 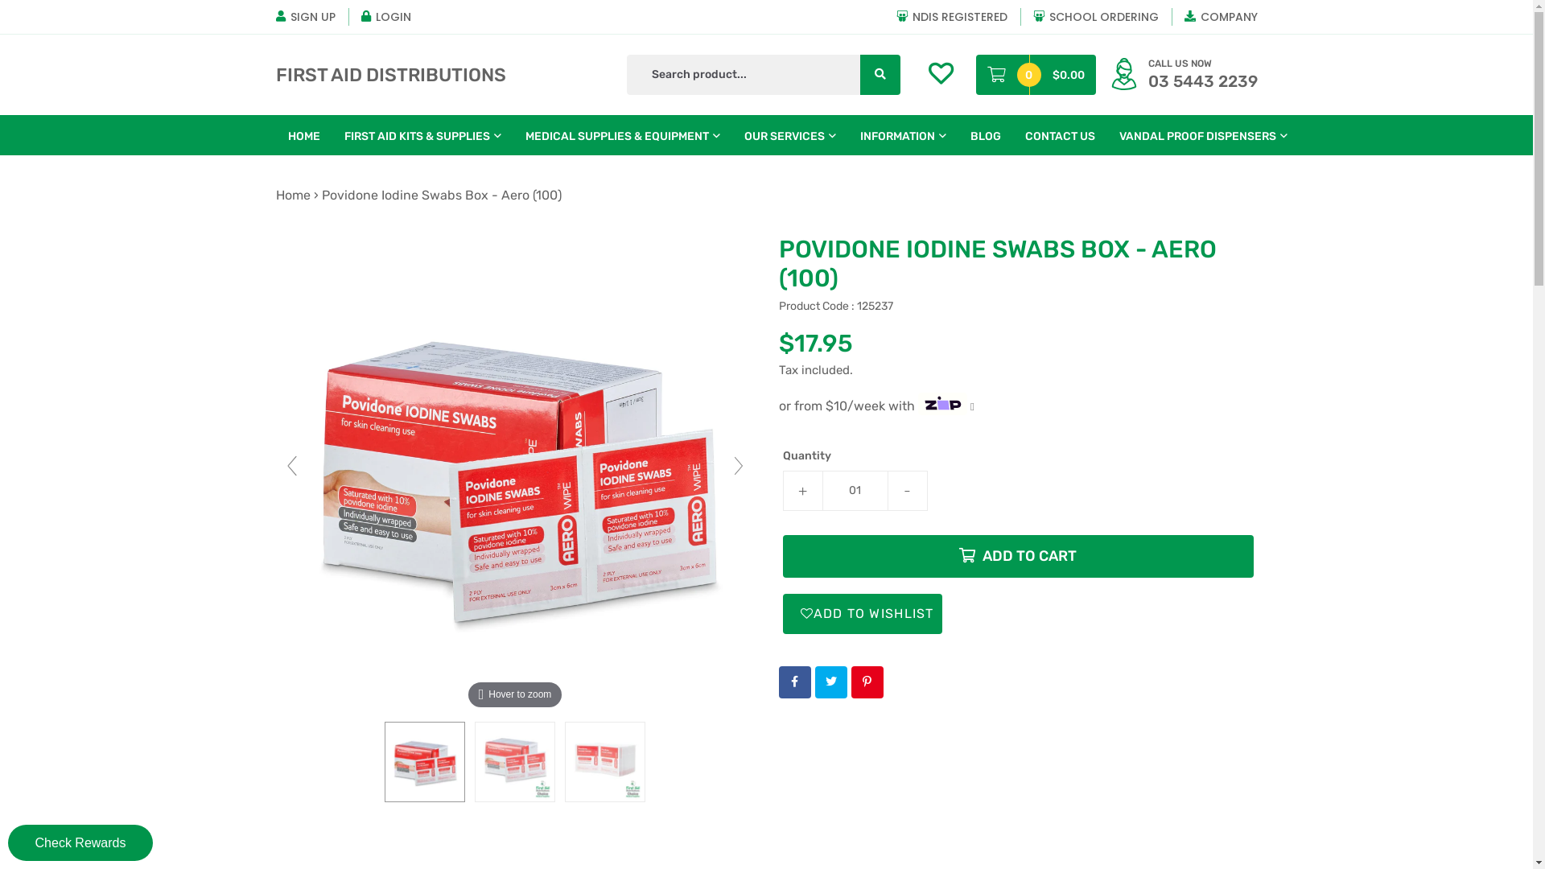 What do you see at coordinates (305, 16) in the screenshot?
I see `SIGN UP` at bounding box center [305, 16].